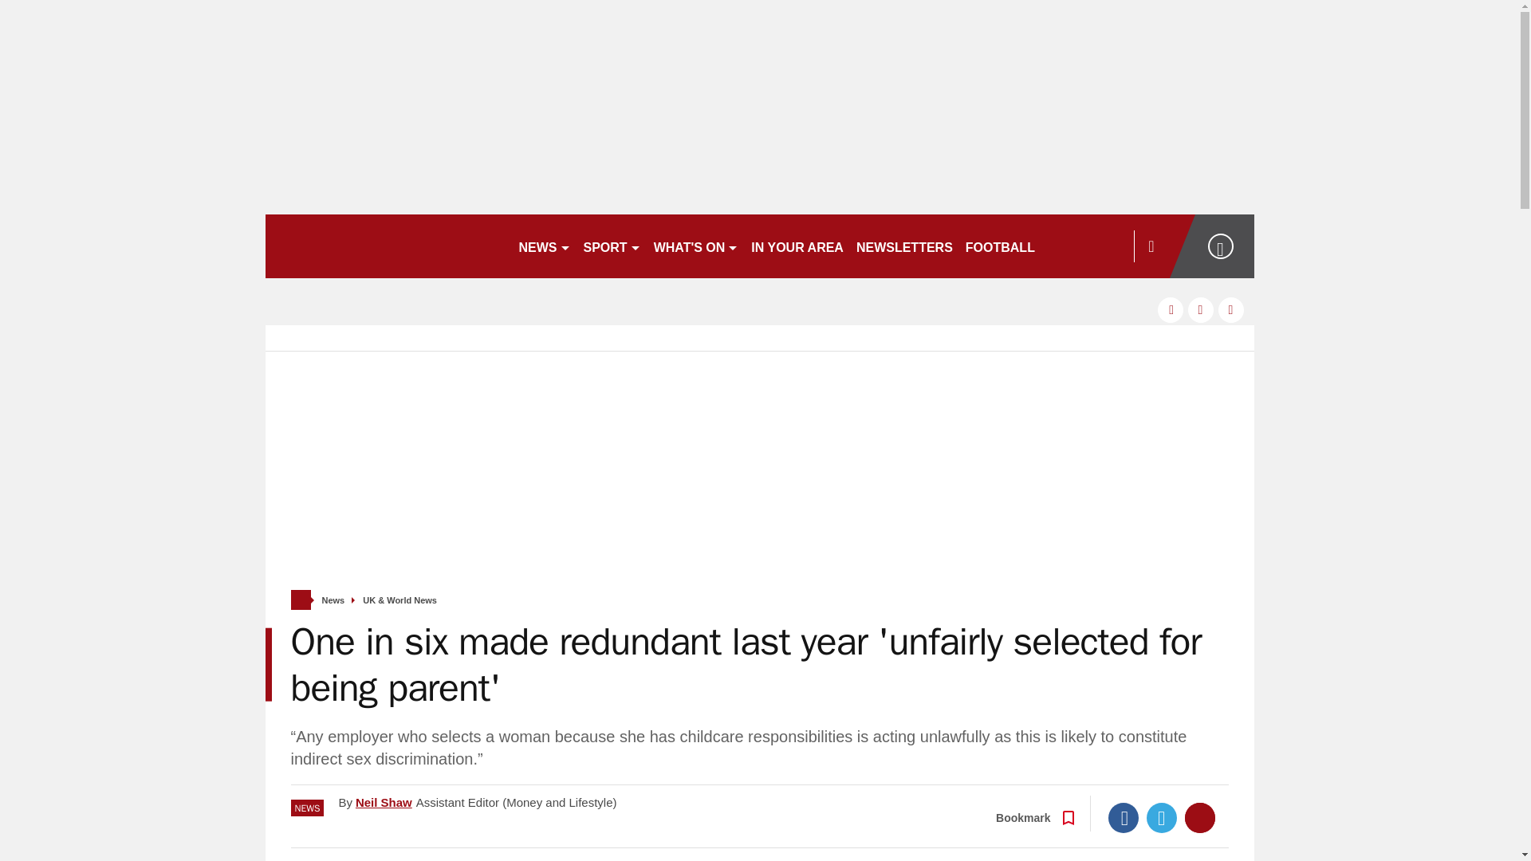 The width and height of the screenshot is (1531, 861). What do you see at coordinates (797, 246) in the screenshot?
I see `IN YOUR AREA` at bounding box center [797, 246].